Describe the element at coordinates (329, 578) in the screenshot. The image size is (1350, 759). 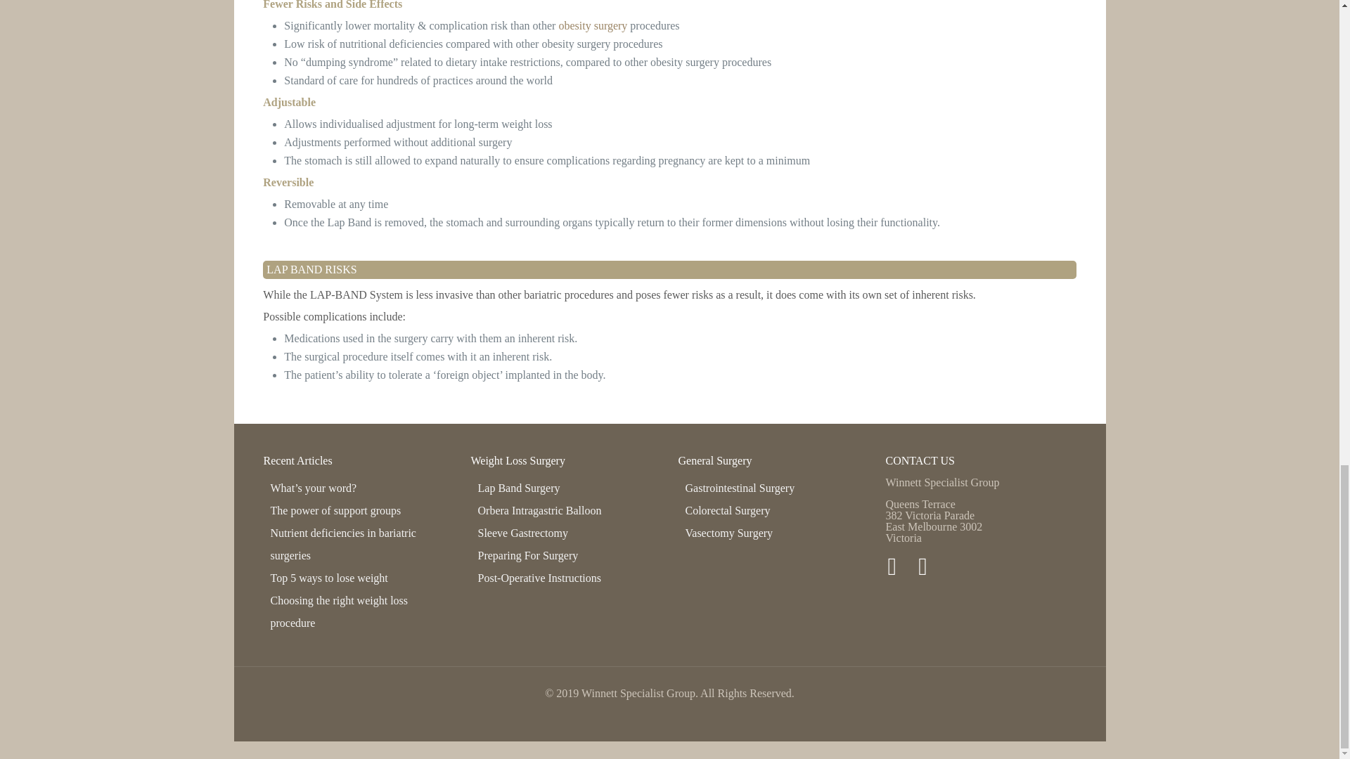
I see `Top 5 ways to lose weight` at that location.